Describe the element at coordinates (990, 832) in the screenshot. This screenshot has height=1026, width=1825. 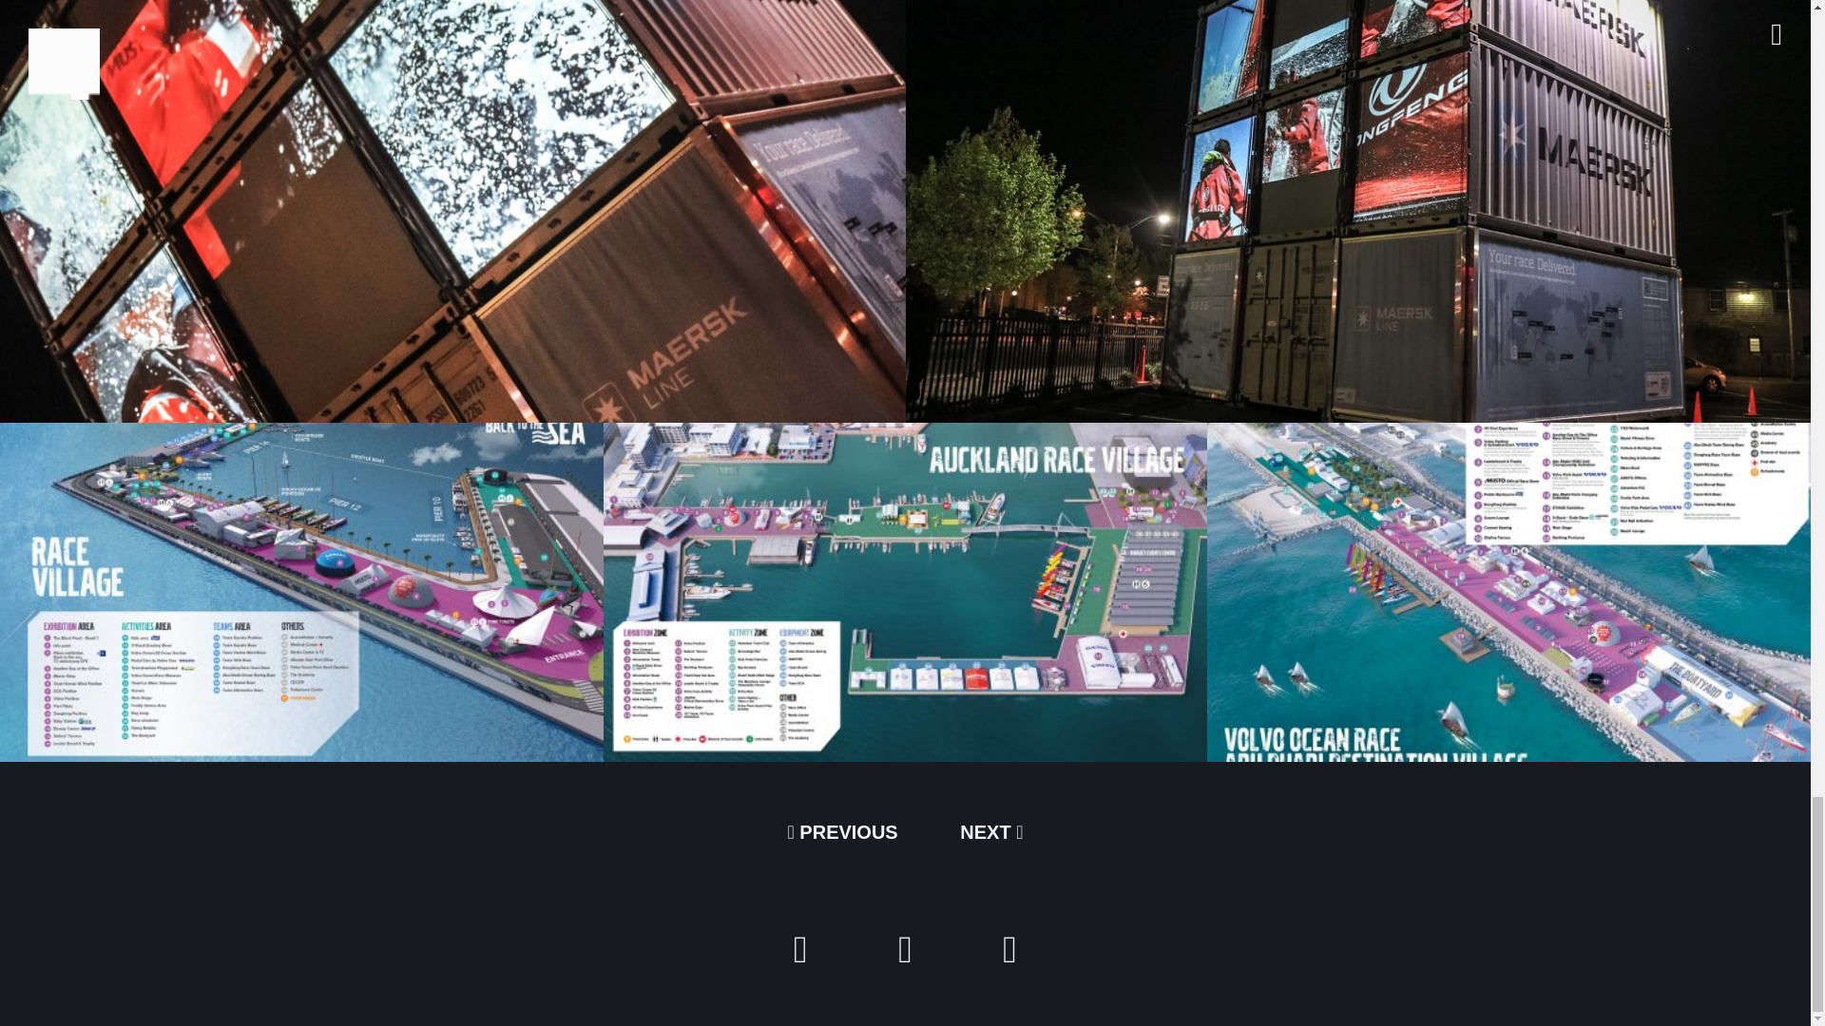
I see `NEXT` at that location.